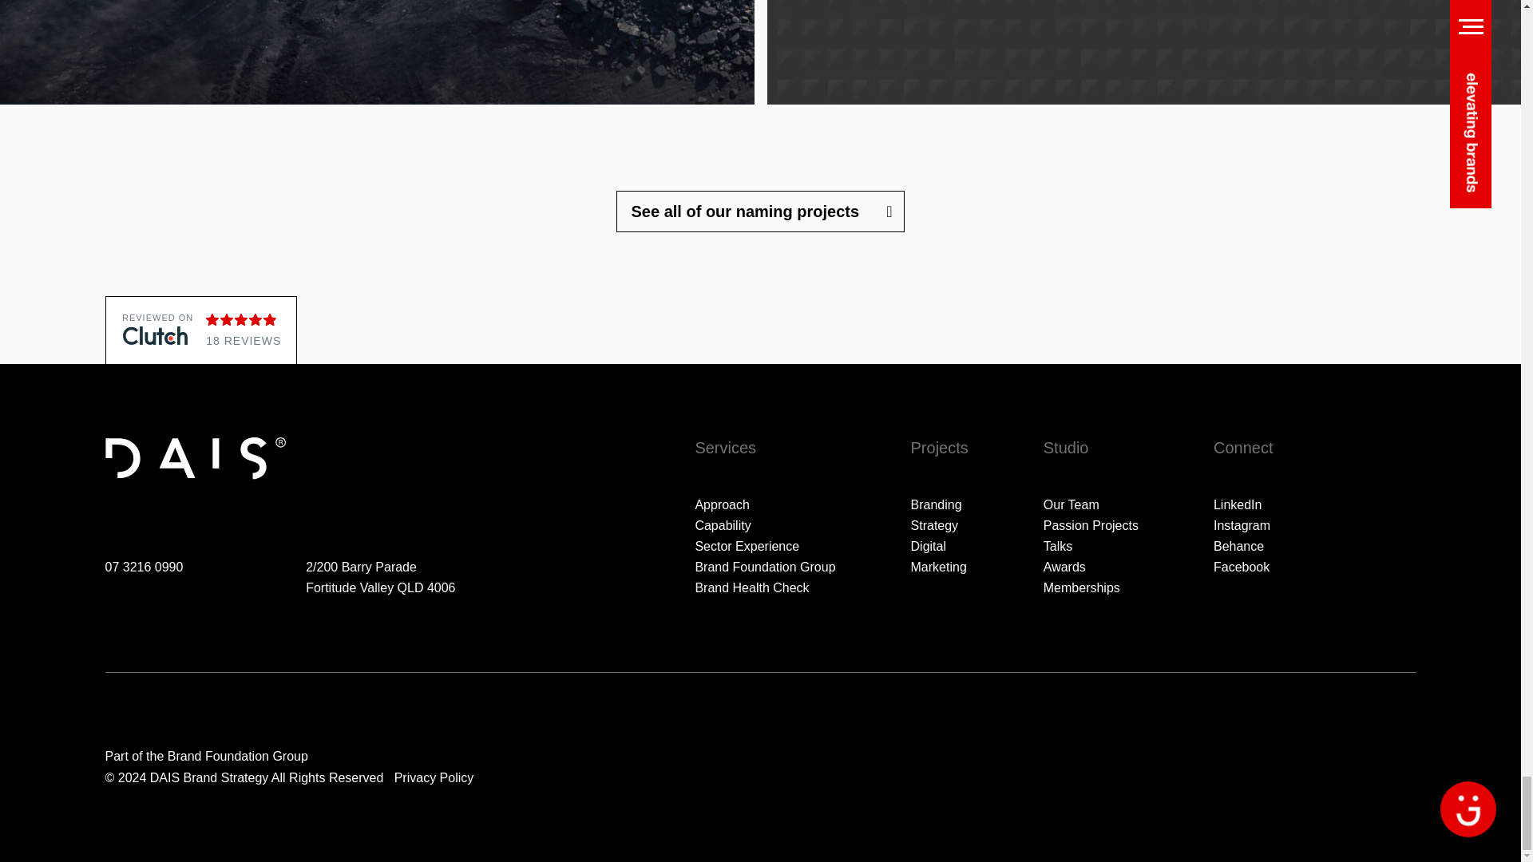 The width and height of the screenshot is (1533, 862). I want to click on Services, so click(765, 447).